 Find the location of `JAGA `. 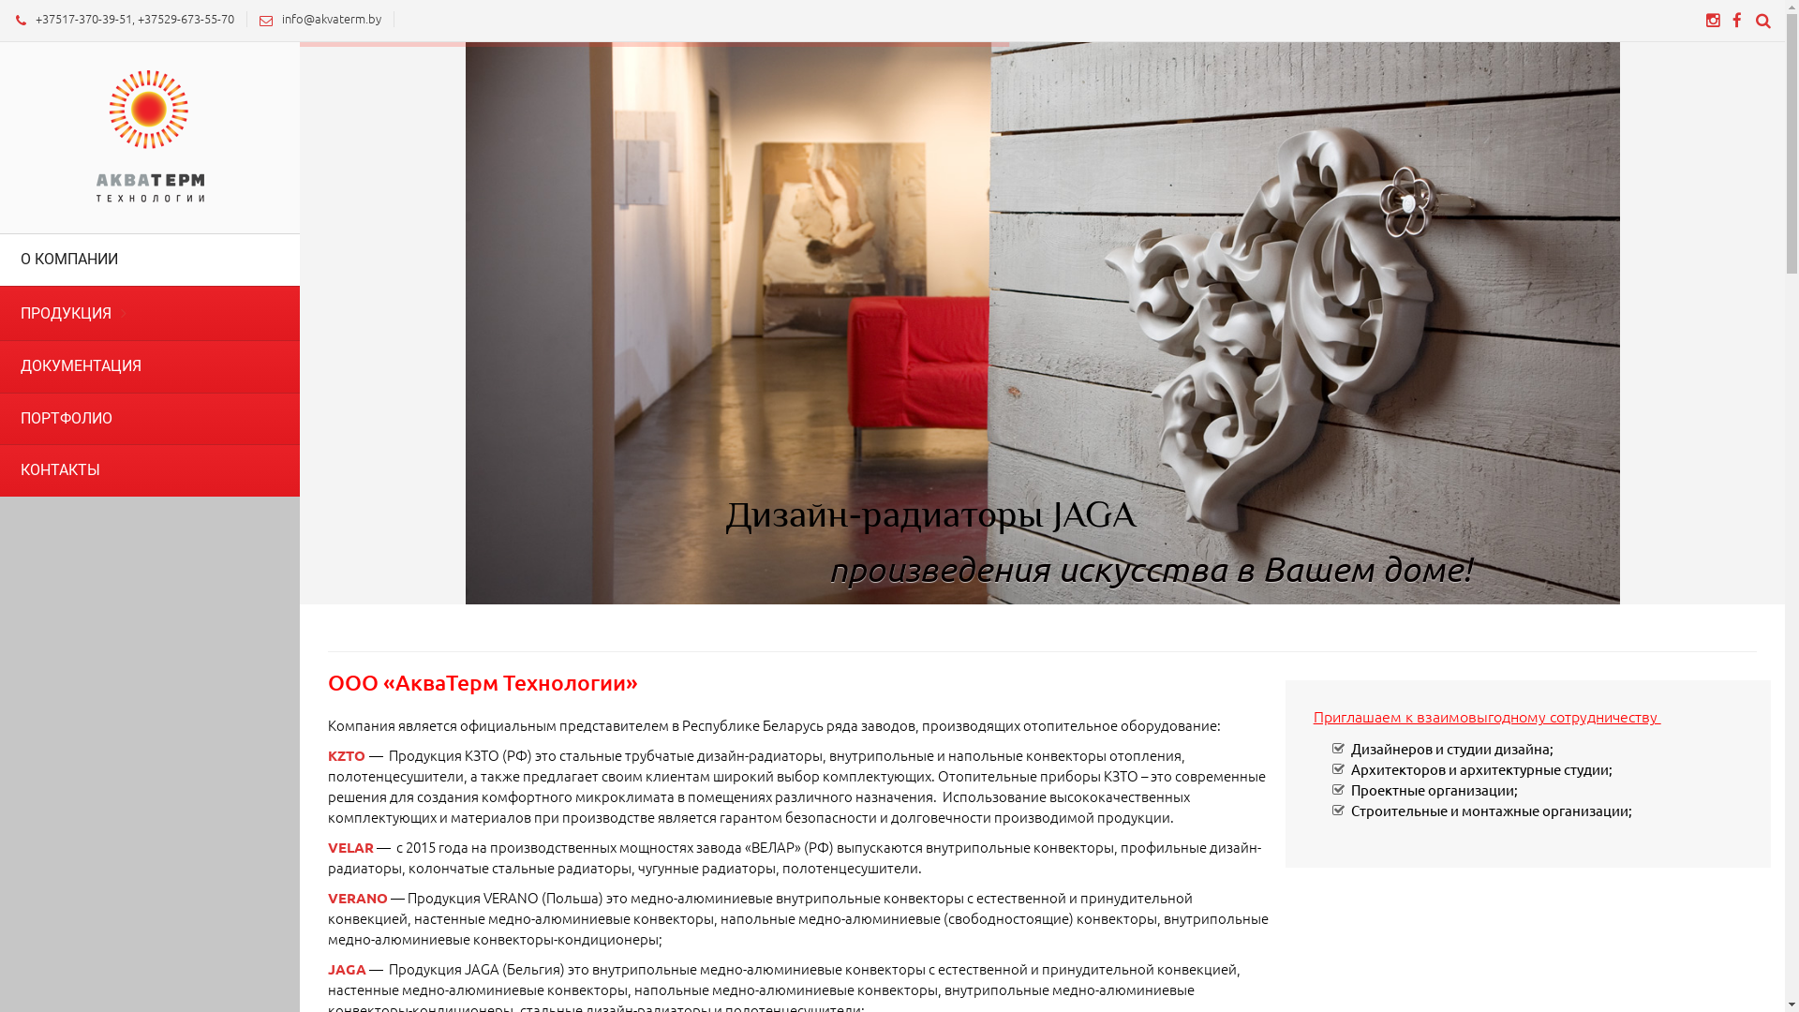

JAGA  is located at coordinates (349, 969).